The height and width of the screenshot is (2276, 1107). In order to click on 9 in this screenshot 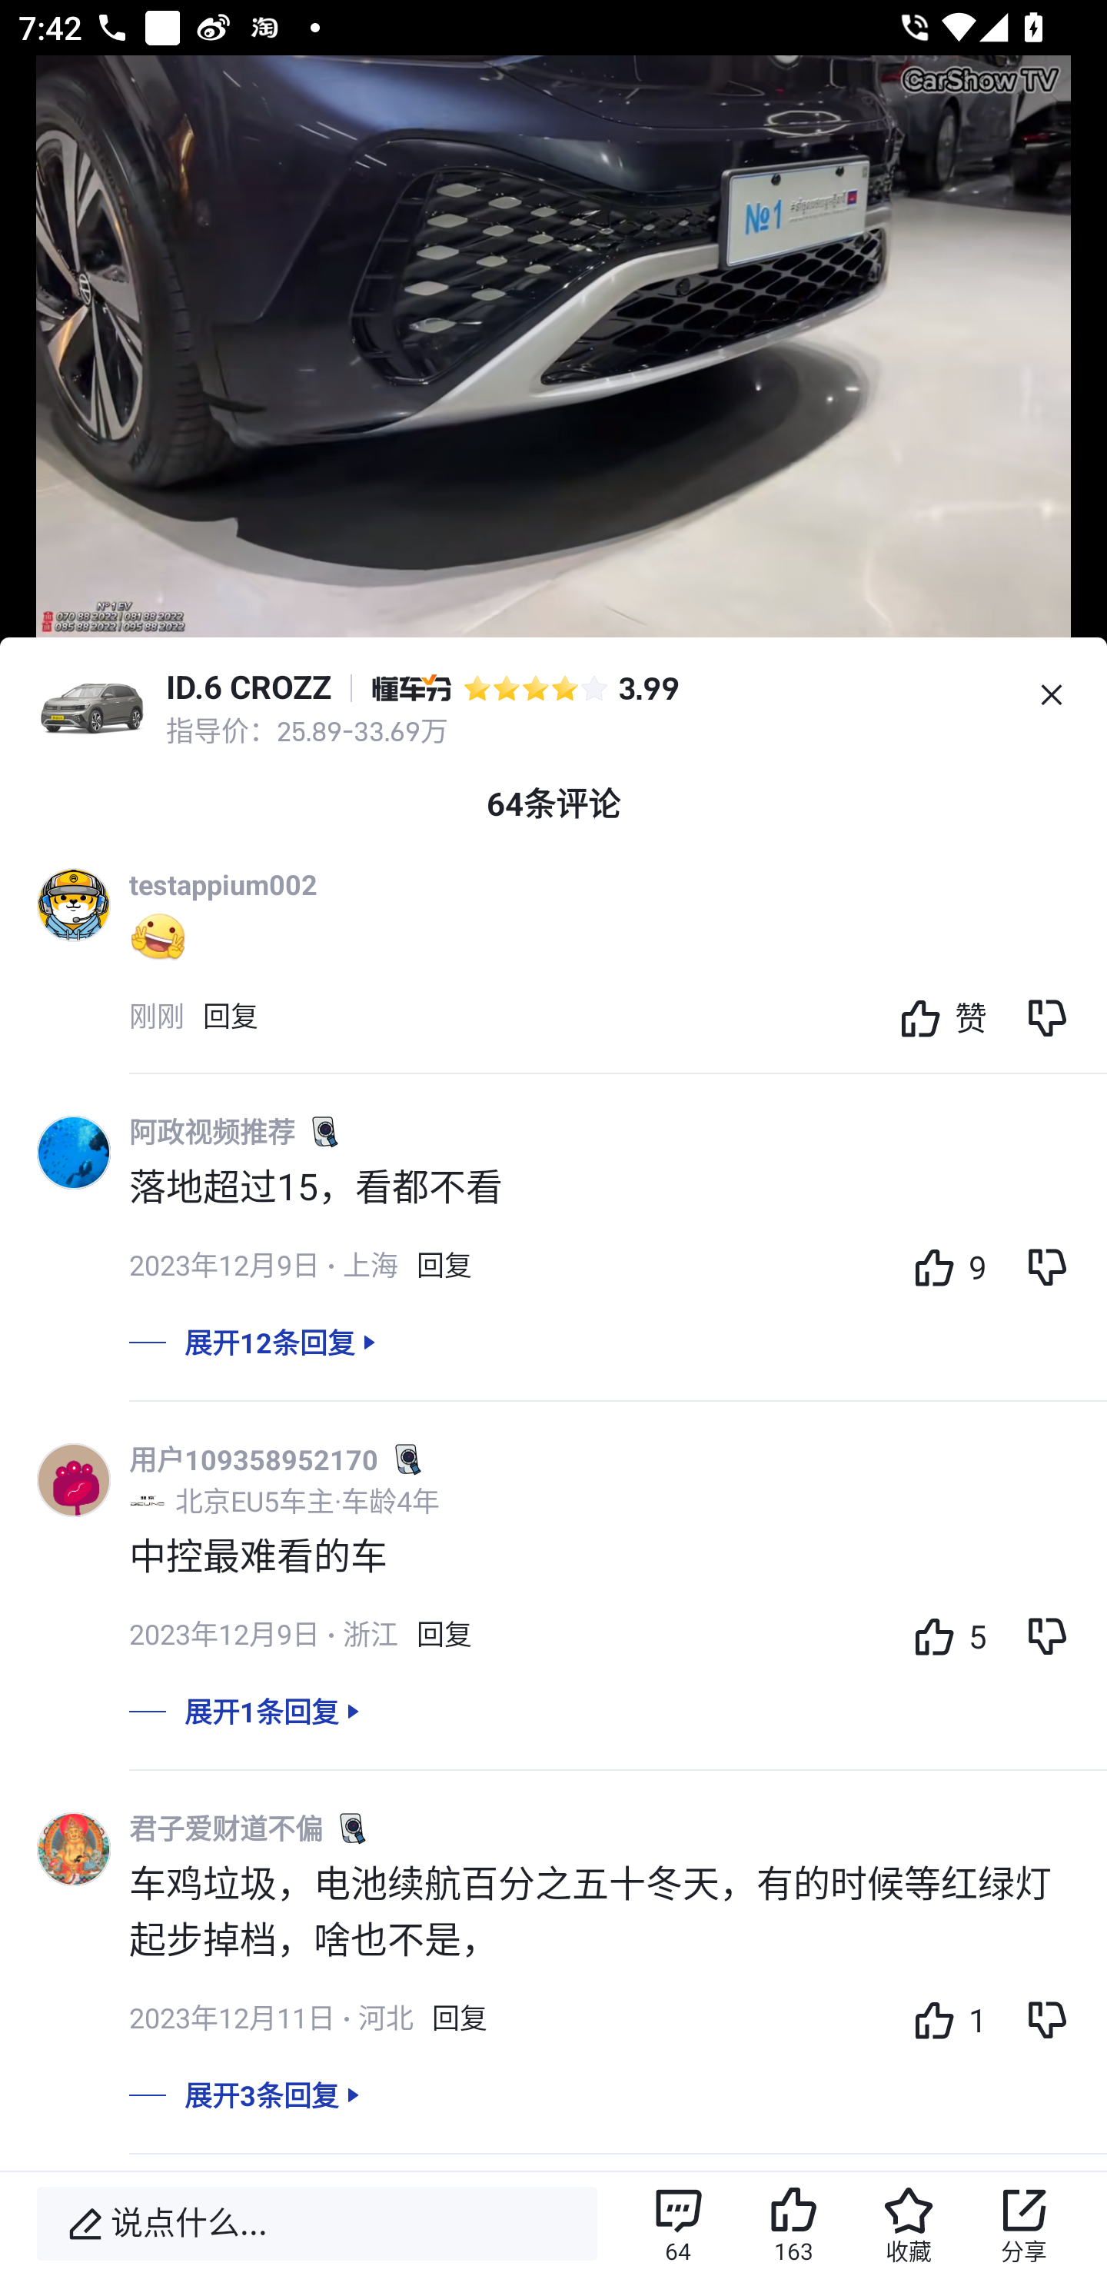, I will do `click(942, 1266)`.